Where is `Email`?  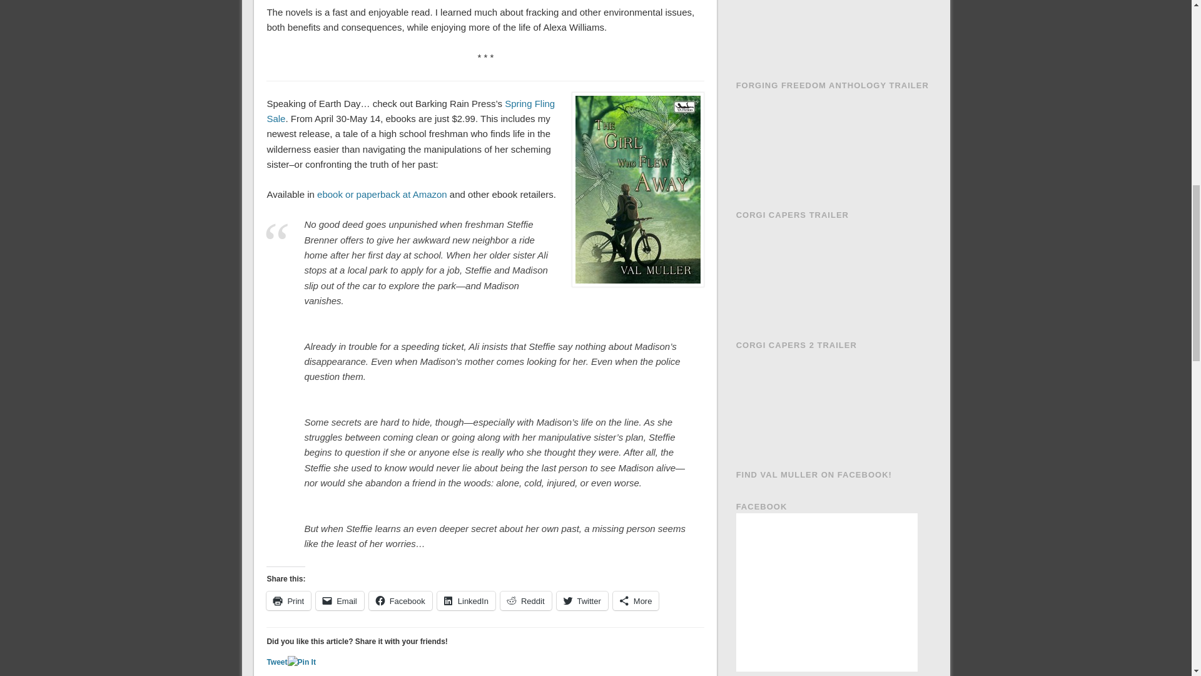 Email is located at coordinates (339, 600).